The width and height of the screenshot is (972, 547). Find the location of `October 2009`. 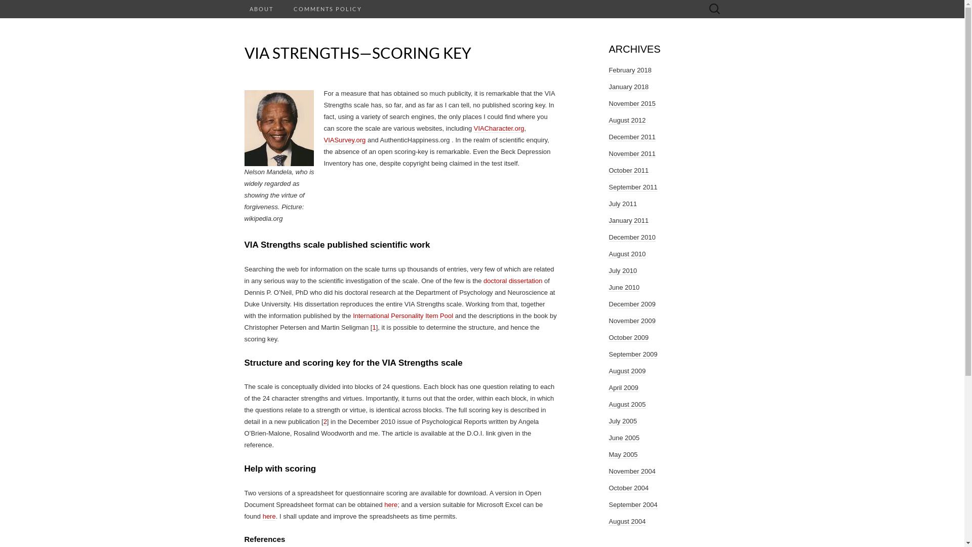

October 2009 is located at coordinates (629, 338).